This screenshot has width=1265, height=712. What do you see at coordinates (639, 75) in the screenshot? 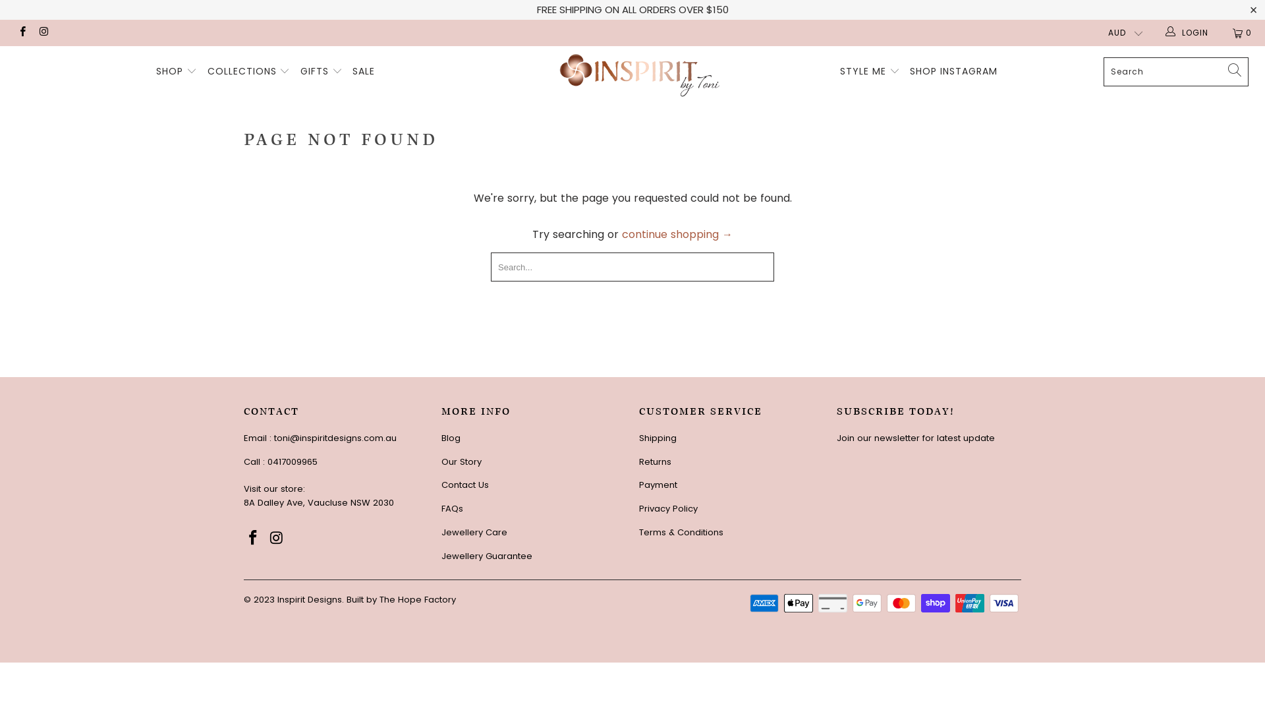
I see `Inspirit Designs` at bounding box center [639, 75].